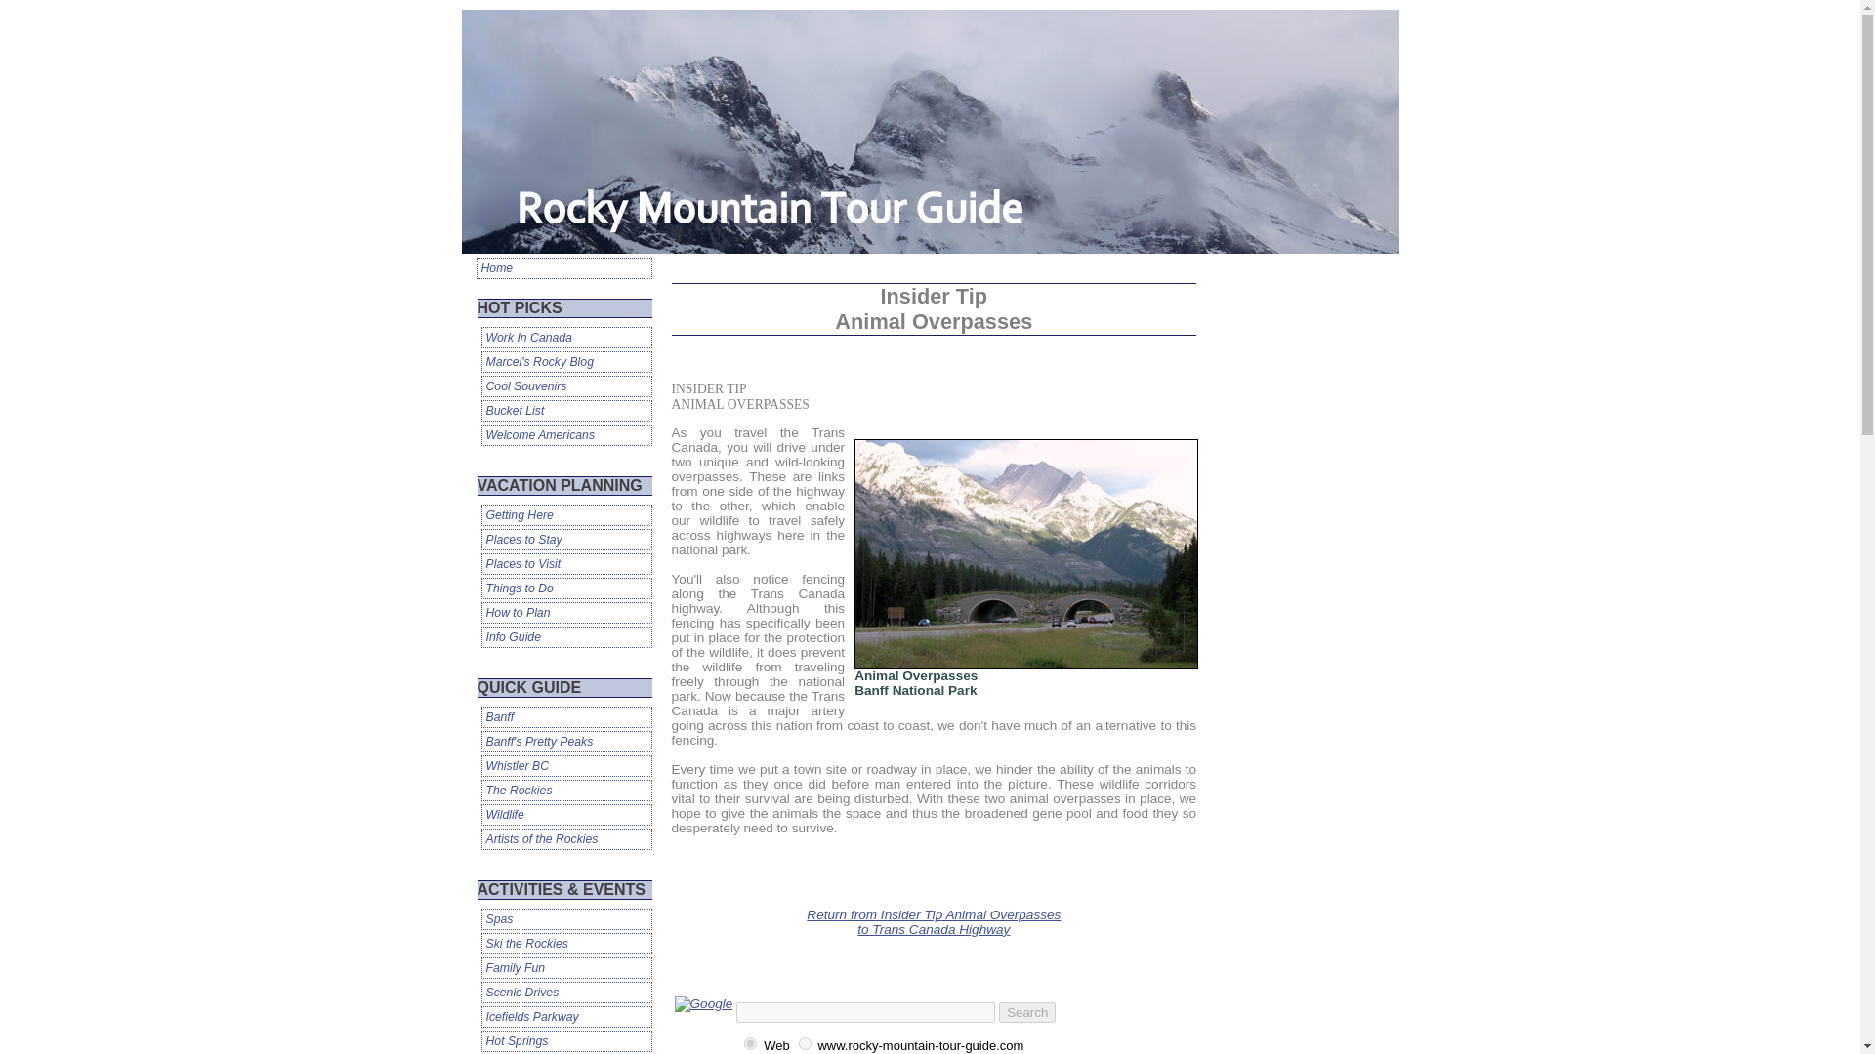 This screenshot has height=1054, width=1875. Describe the element at coordinates (564, 539) in the screenshot. I see `Places to Stay` at that location.